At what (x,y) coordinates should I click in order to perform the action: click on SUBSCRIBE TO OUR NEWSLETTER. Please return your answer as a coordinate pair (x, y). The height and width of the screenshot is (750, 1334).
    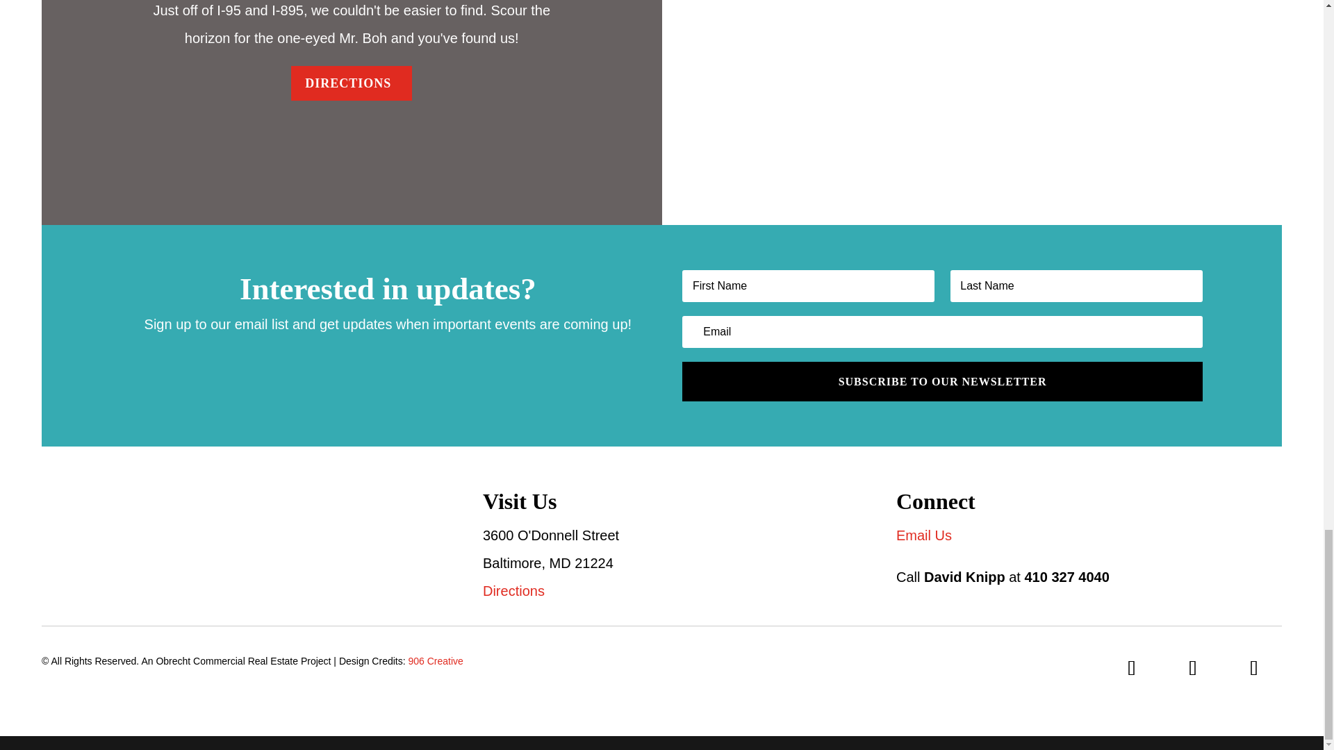
    Looking at the image, I should click on (941, 381).